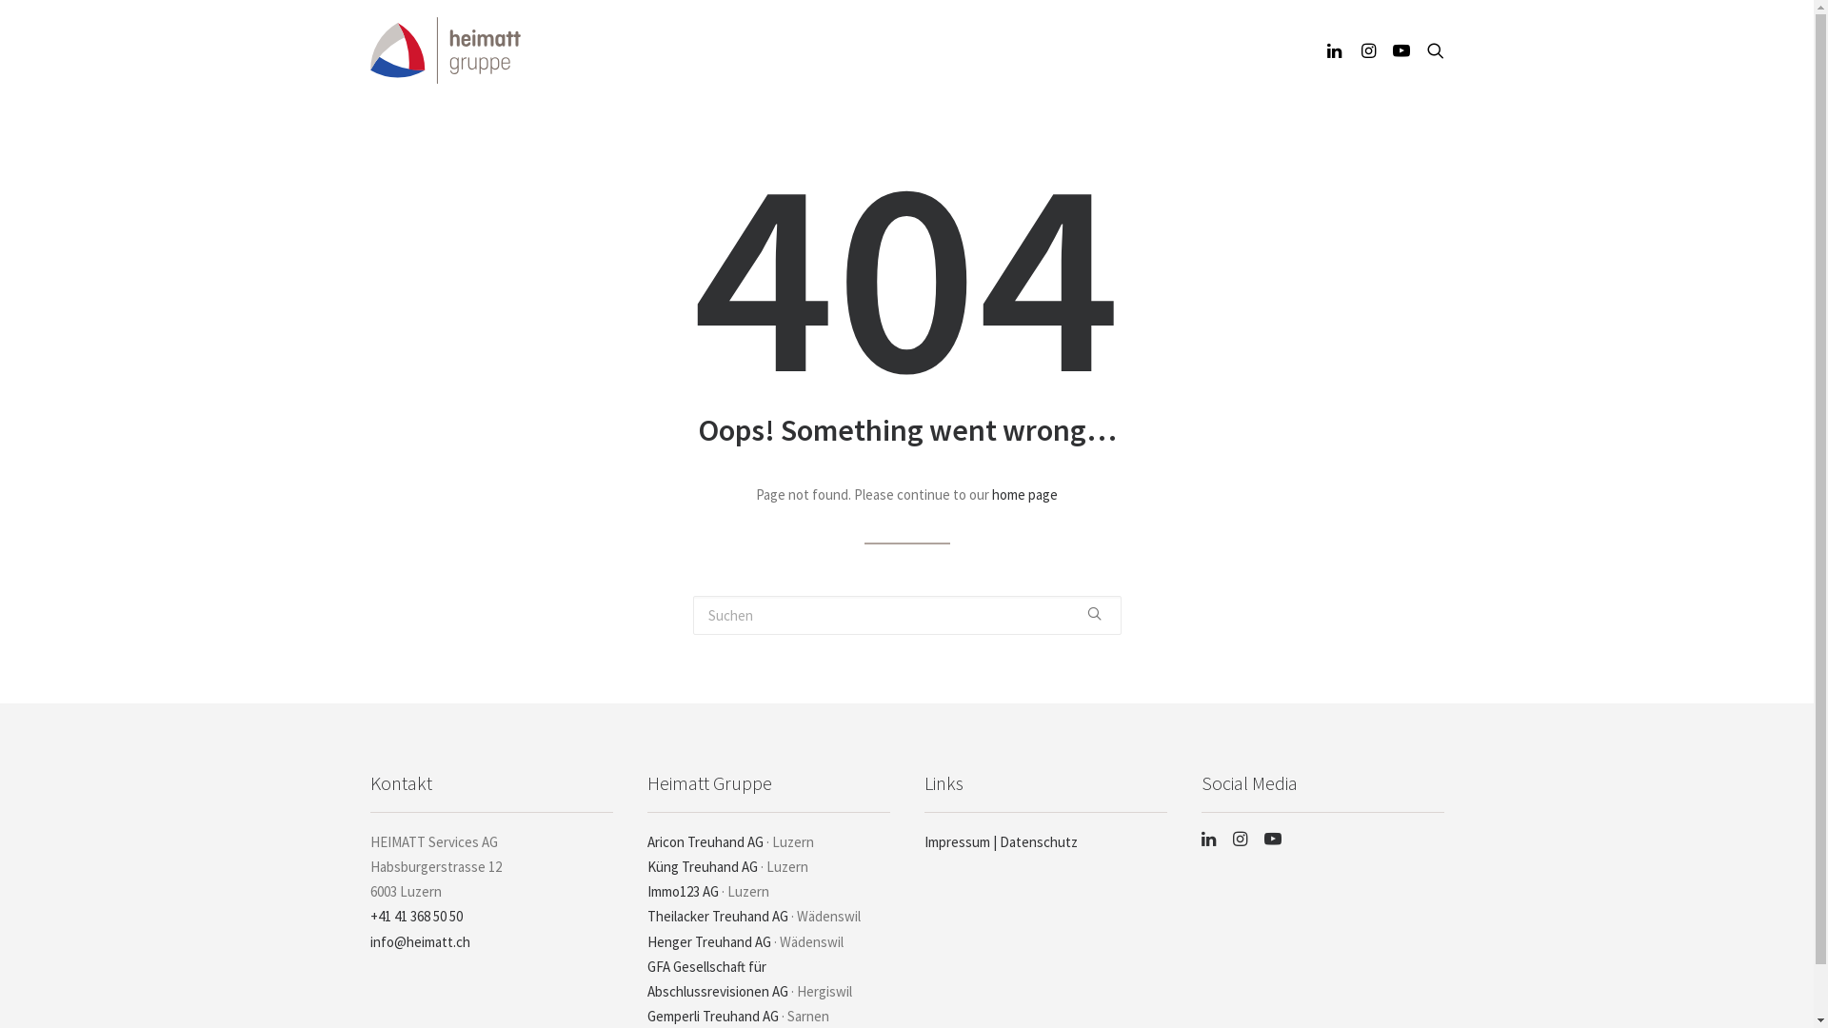 The width and height of the screenshot is (1828, 1028). I want to click on Aricon Treuhand AG, so click(705, 841).